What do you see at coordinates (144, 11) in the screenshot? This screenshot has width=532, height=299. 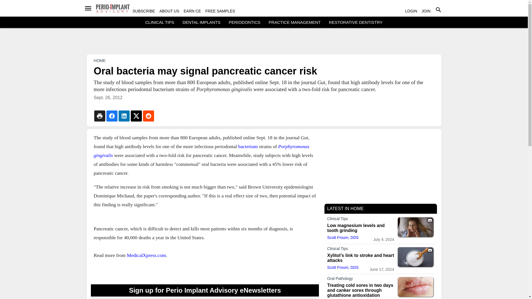 I see `SUBSCRIBE` at bounding box center [144, 11].